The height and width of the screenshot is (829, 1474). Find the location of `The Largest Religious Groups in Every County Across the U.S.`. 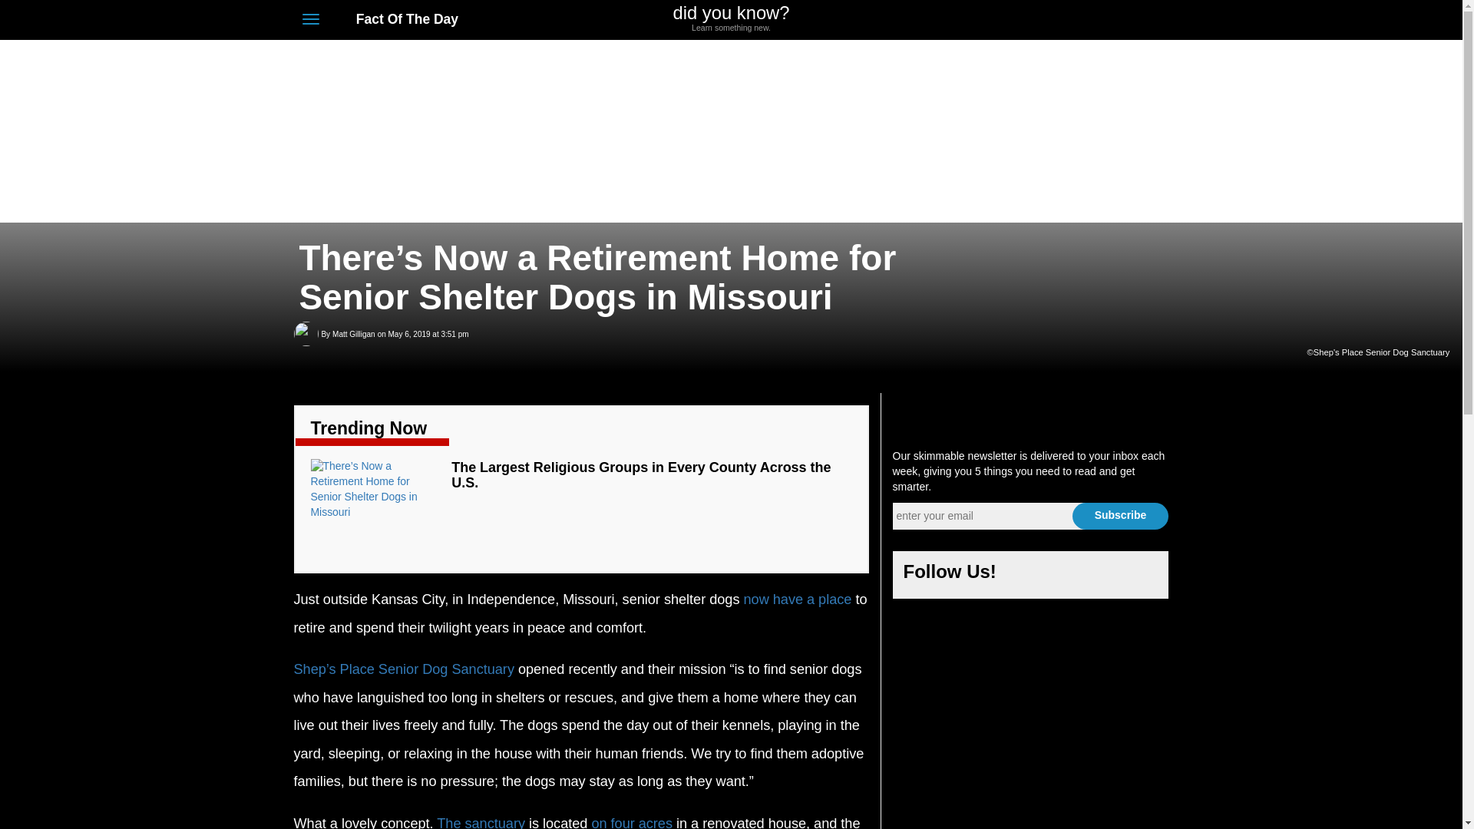

The Largest Religious Groups in Every County Across the U.S. is located at coordinates (353, 335).